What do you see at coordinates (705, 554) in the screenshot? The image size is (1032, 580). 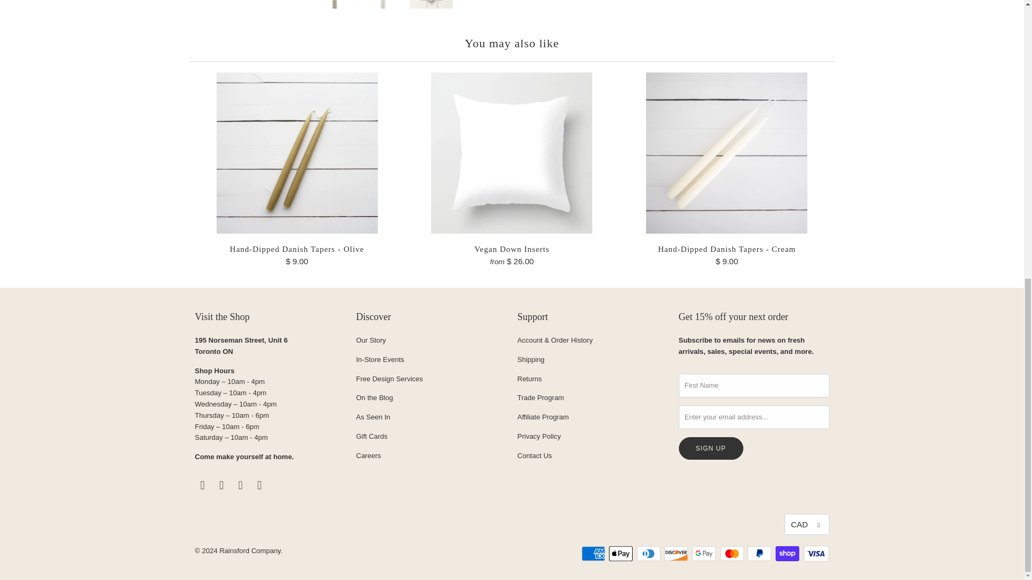 I see `Google Pay` at bounding box center [705, 554].